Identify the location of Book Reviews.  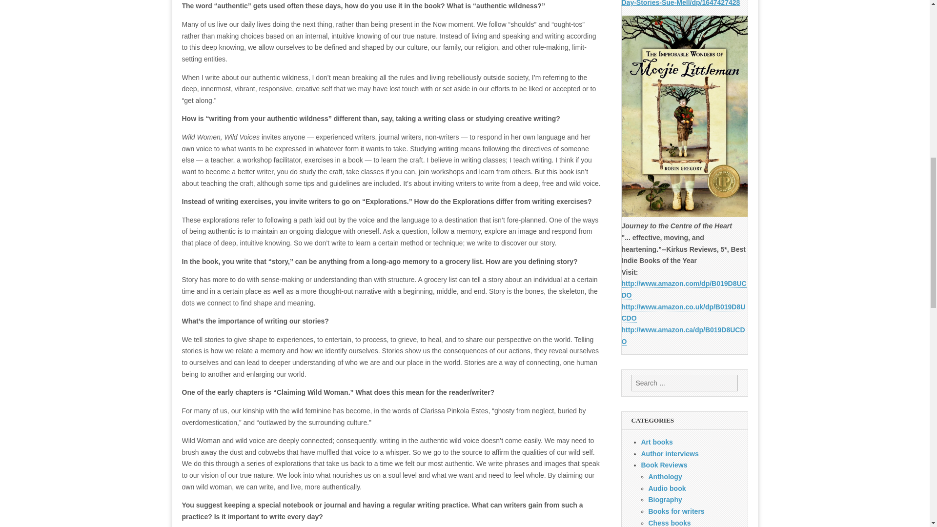
(664, 465).